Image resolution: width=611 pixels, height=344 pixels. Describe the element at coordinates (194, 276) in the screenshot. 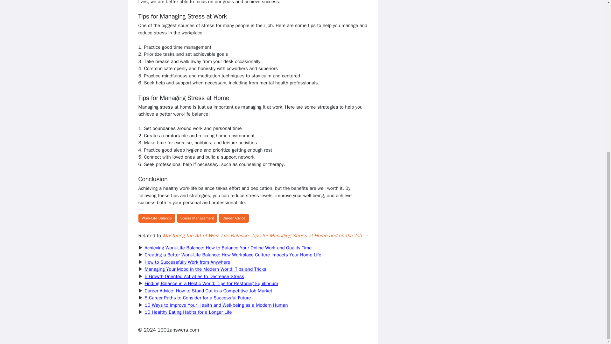

I see `5 Growth-Oriented Activities to Decrease Stress` at that location.